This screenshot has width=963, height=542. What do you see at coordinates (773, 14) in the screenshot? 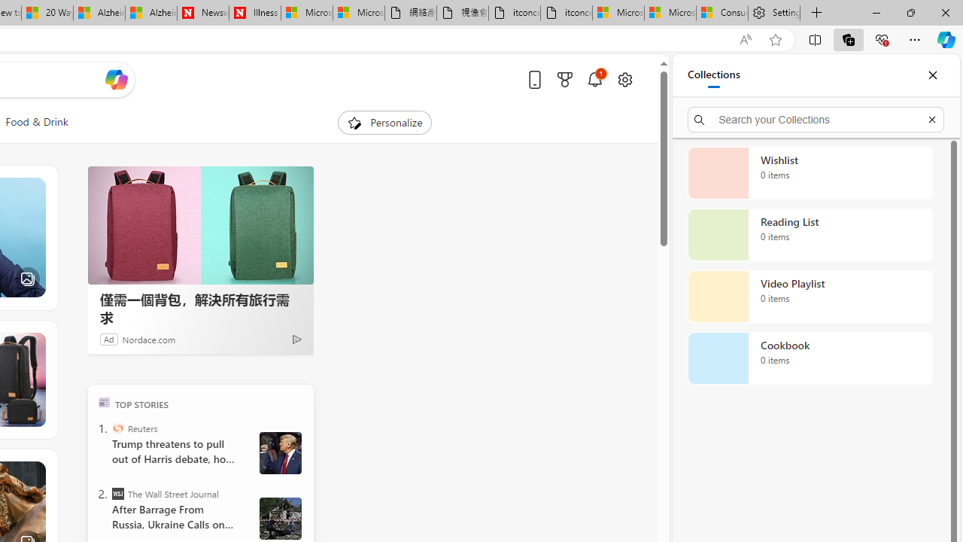
I see `Settings` at bounding box center [773, 14].